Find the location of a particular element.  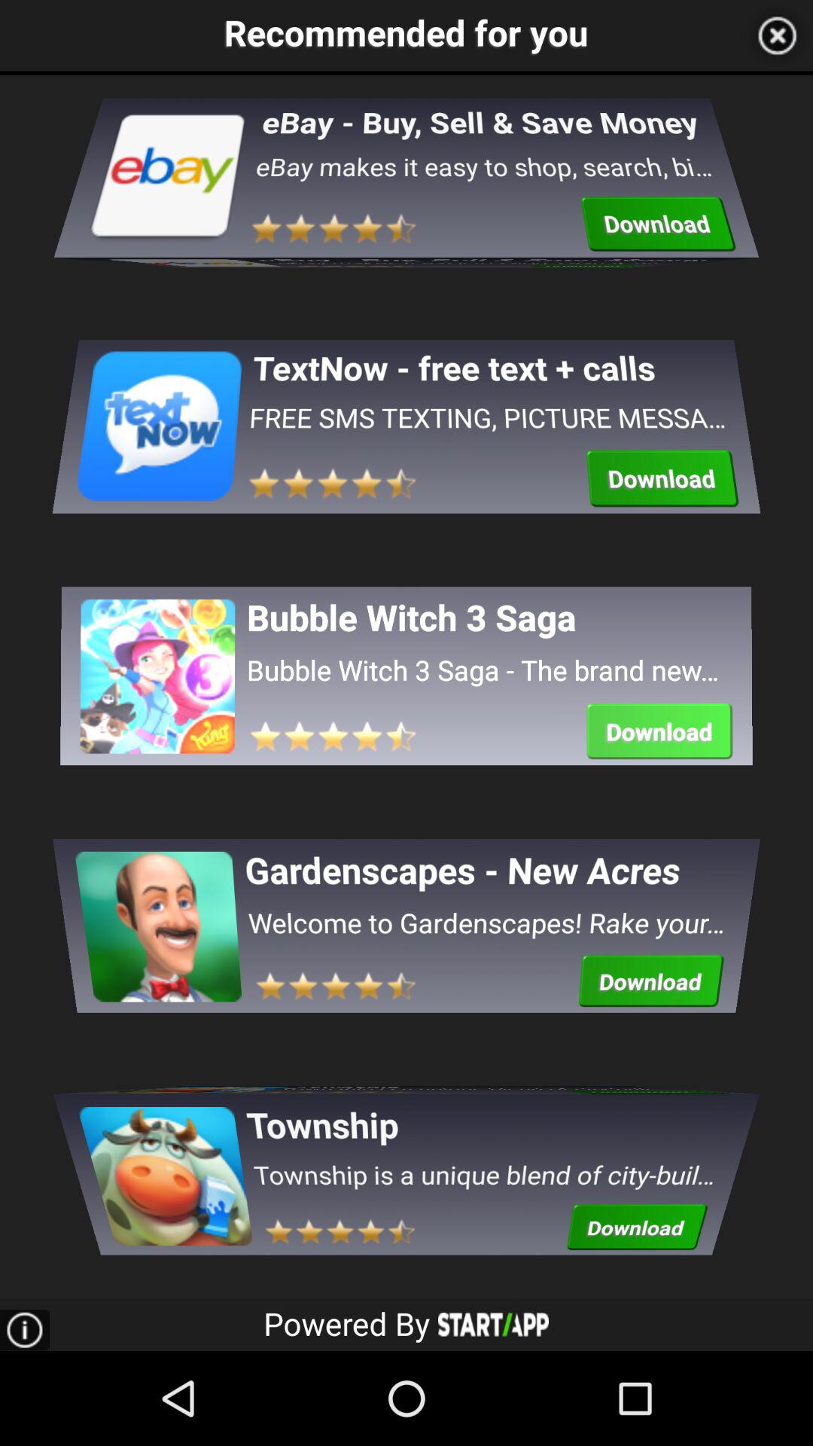

press the app to the right of recommended for you app is located at coordinates (777, 35).